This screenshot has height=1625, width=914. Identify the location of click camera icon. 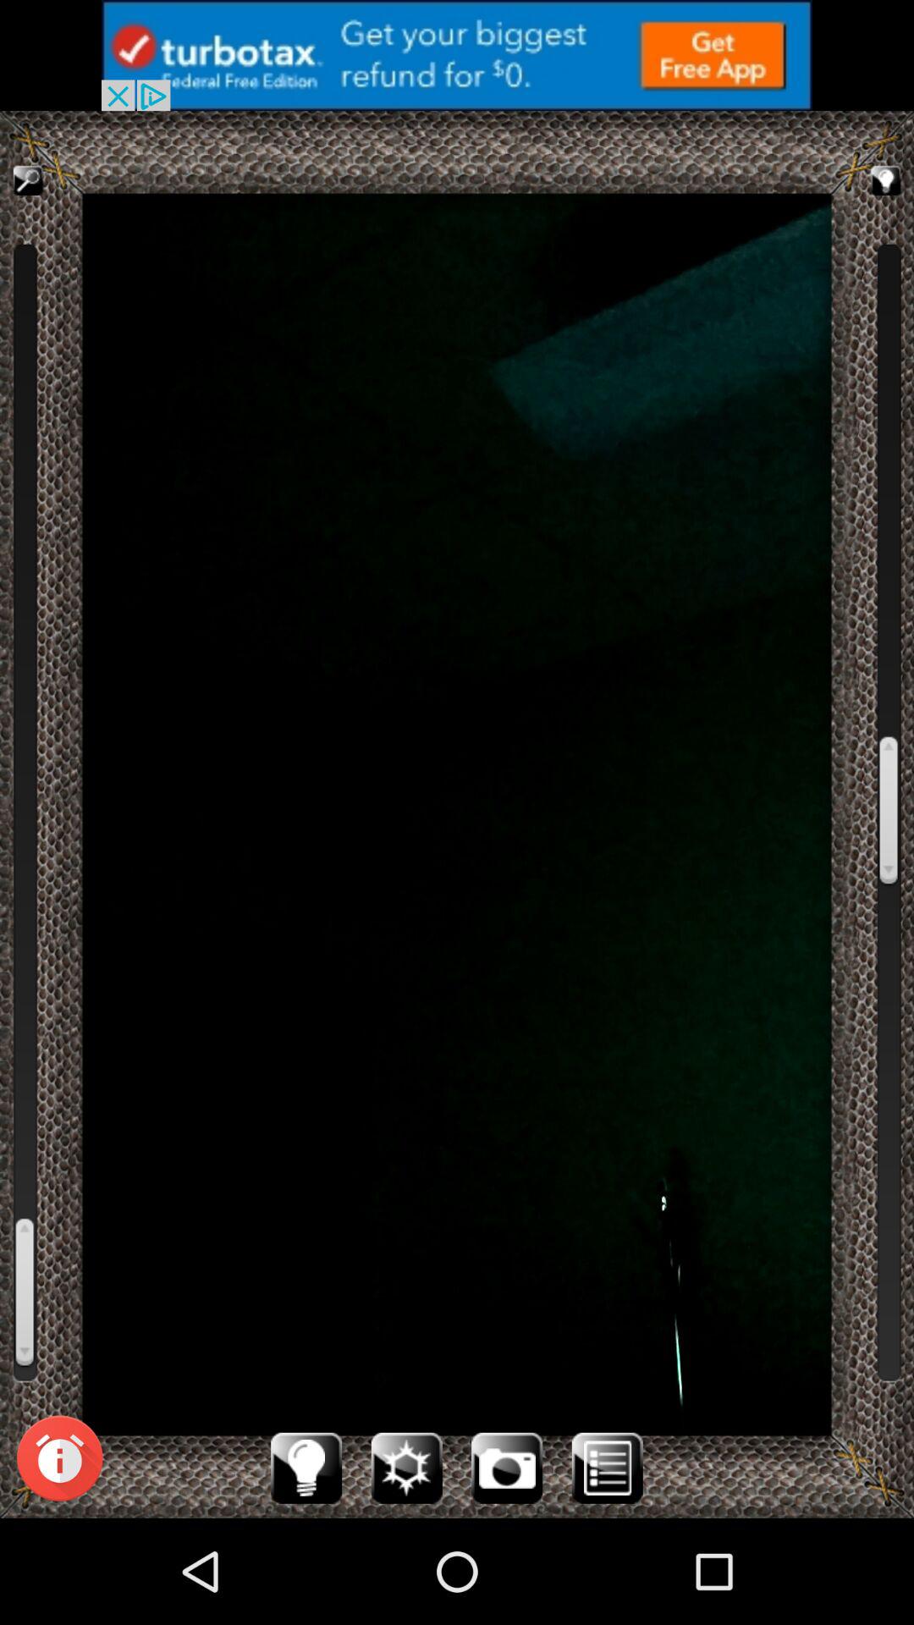
(507, 1468).